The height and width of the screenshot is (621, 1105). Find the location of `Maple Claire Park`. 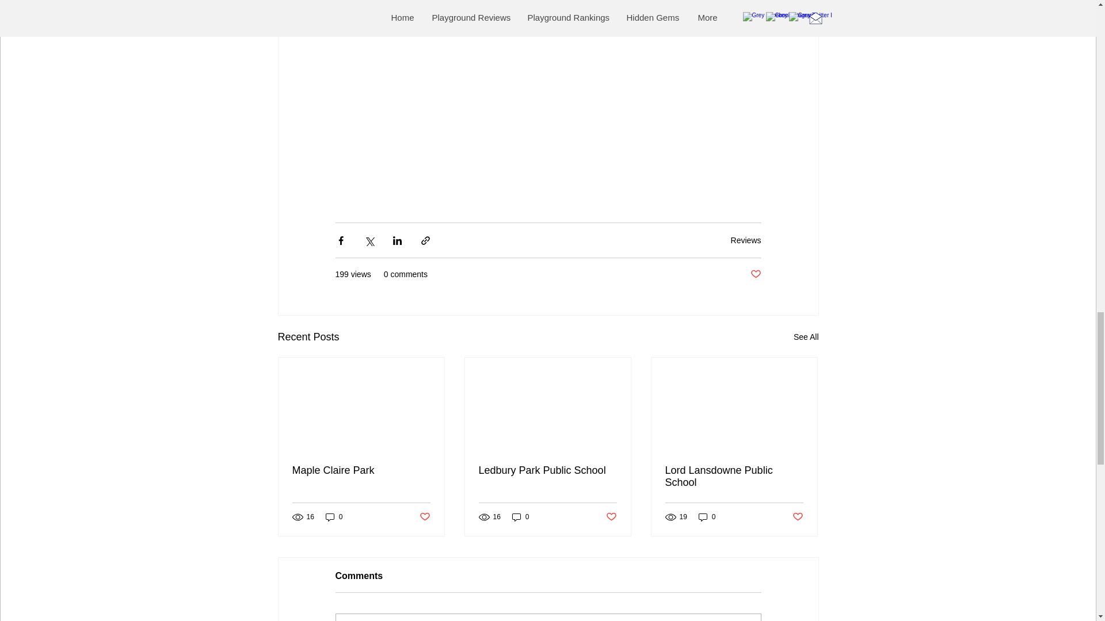

Maple Claire Park is located at coordinates (361, 470).